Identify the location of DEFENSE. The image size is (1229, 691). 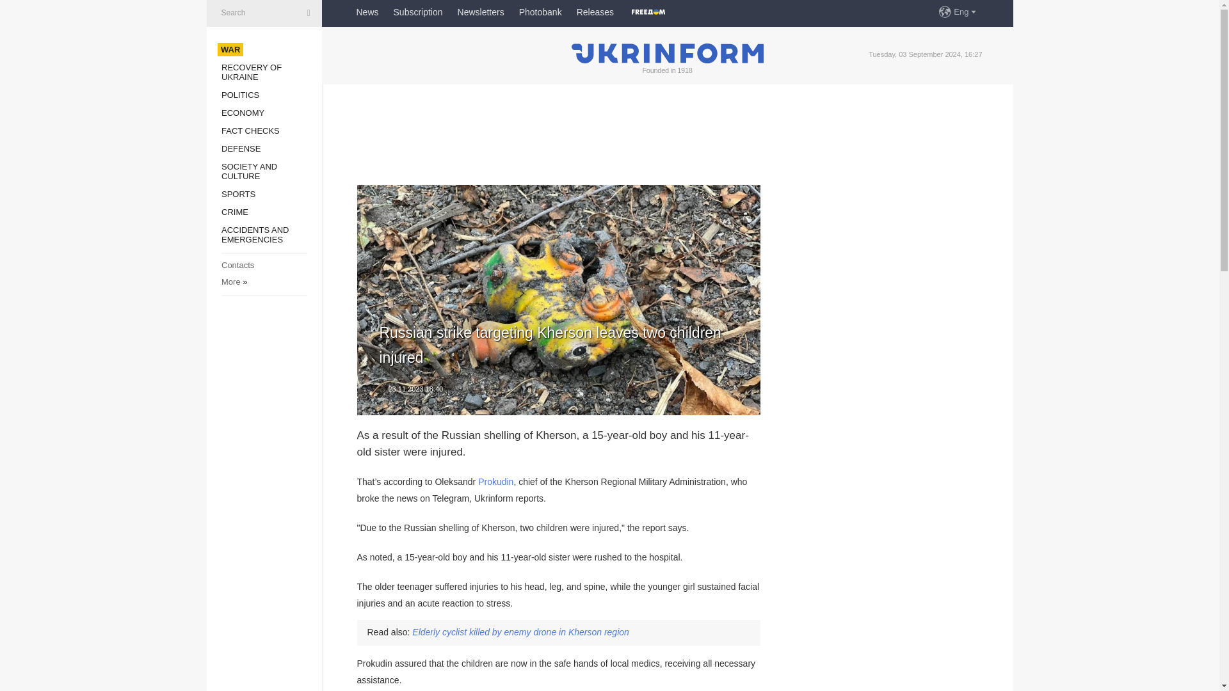
(241, 148).